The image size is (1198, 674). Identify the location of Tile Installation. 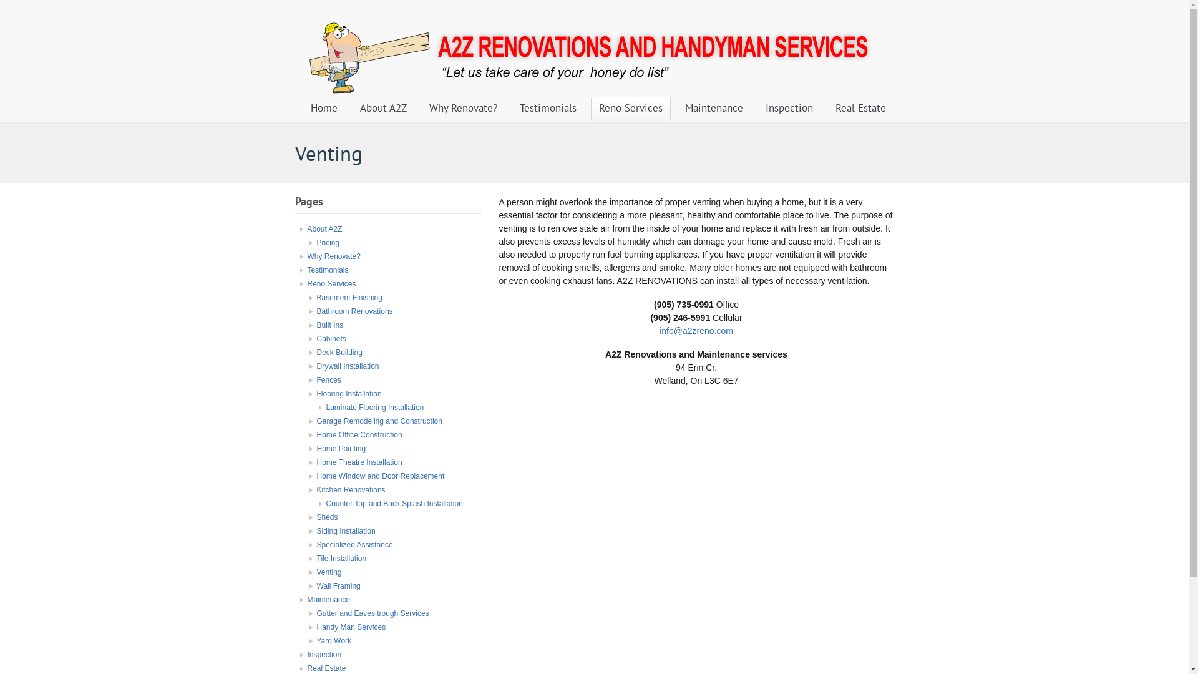
(342, 559).